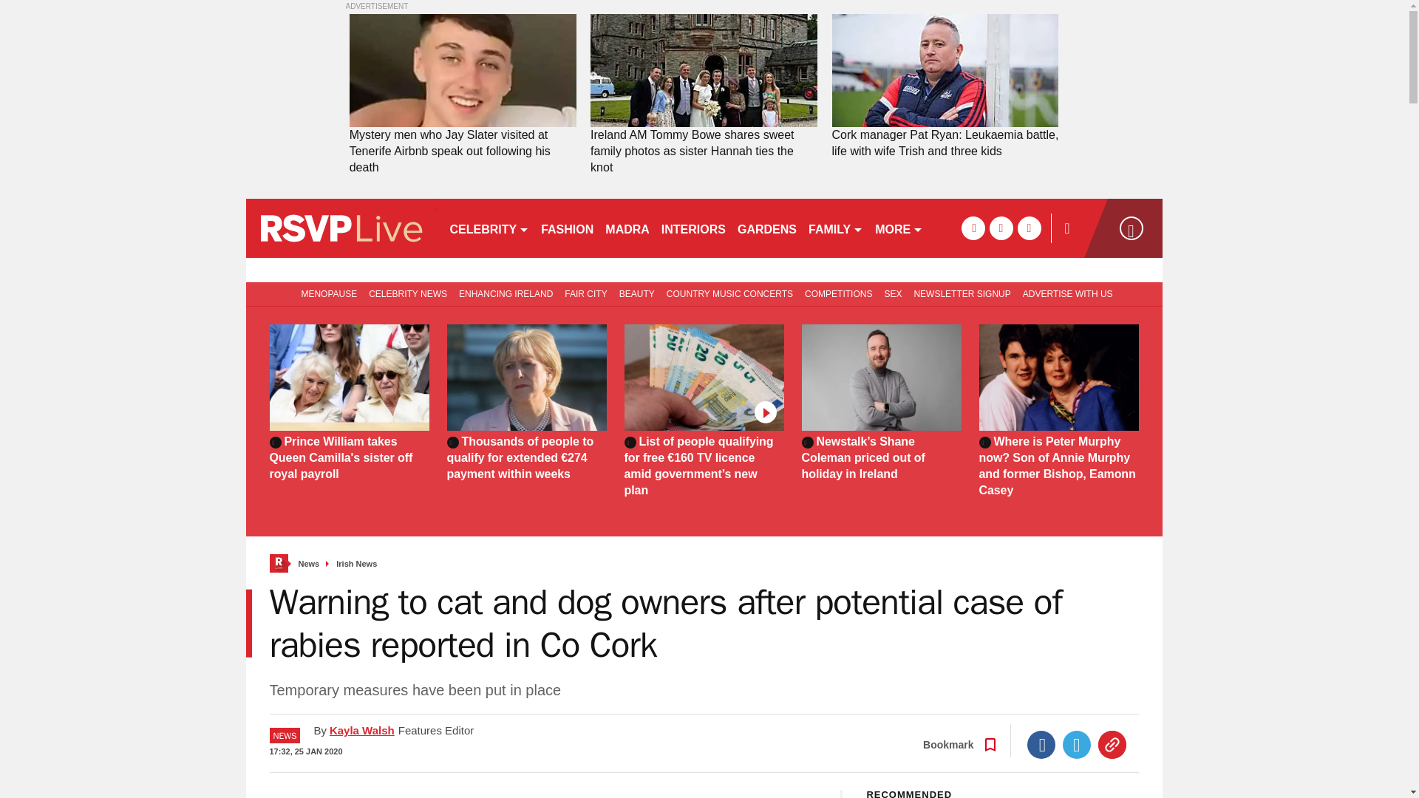  What do you see at coordinates (1077, 745) in the screenshot?
I see `Twitter` at bounding box center [1077, 745].